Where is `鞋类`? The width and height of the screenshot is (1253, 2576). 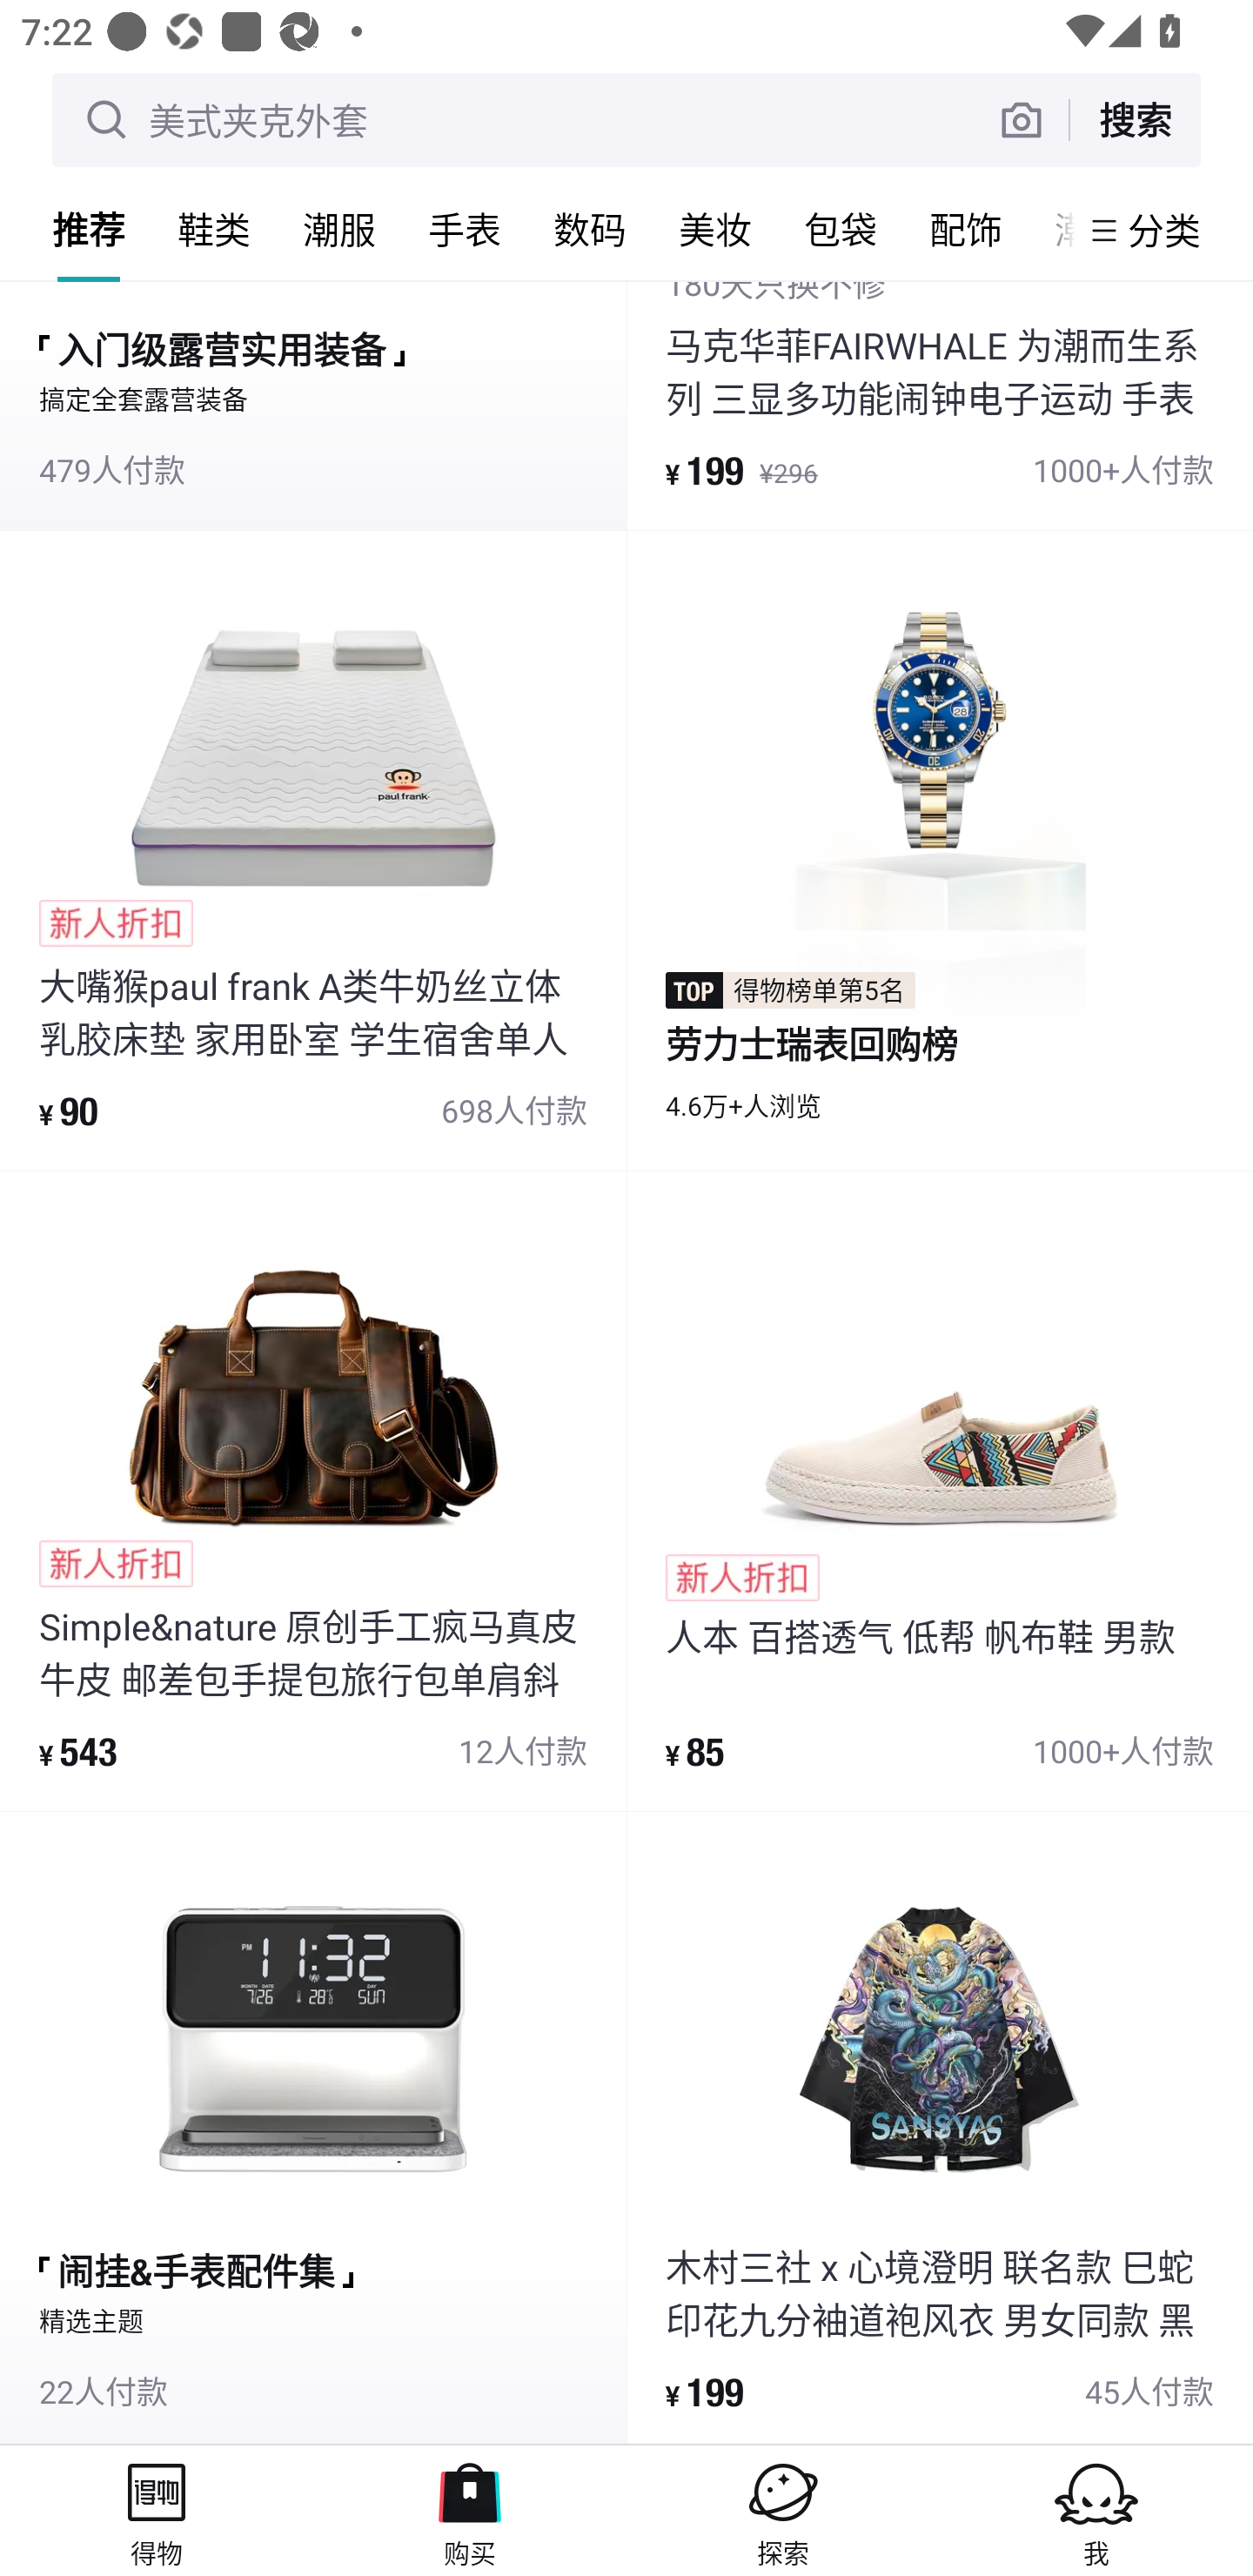
鞋类 is located at coordinates (214, 229).